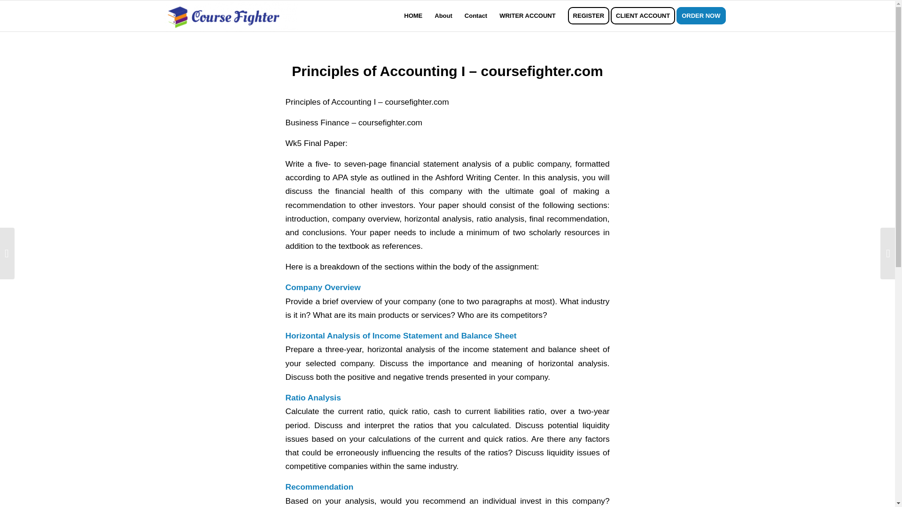 This screenshot has width=902, height=507. What do you see at coordinates (413, 16) in the screenshot?
I see `HOME` at bounding box center [413, 16].